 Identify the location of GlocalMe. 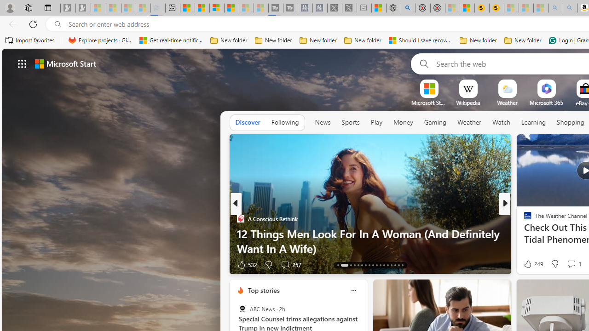
(532, 234).